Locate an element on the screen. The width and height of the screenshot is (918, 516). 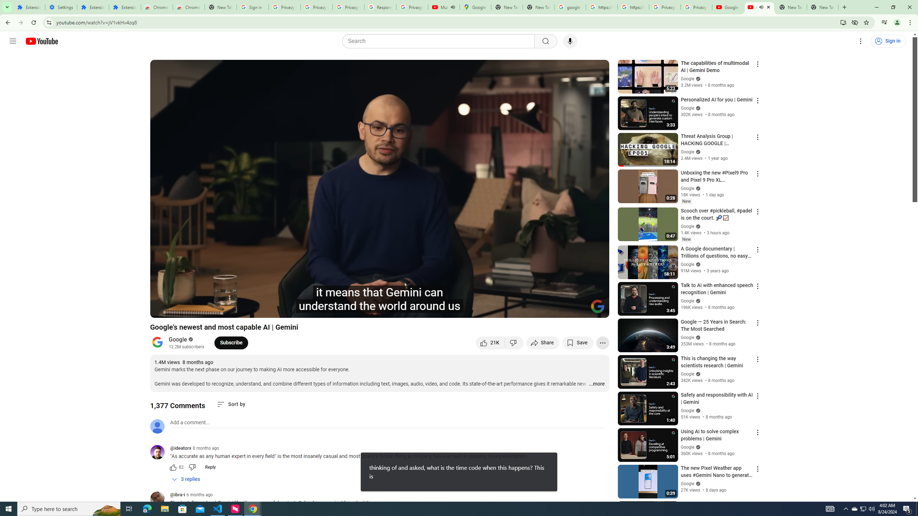
Extensions is located at coordinates (29, 7).